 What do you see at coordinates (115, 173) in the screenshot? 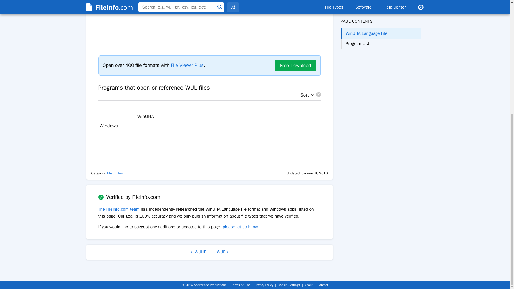
I see `Misc Files` at bounding box center [115, 173].